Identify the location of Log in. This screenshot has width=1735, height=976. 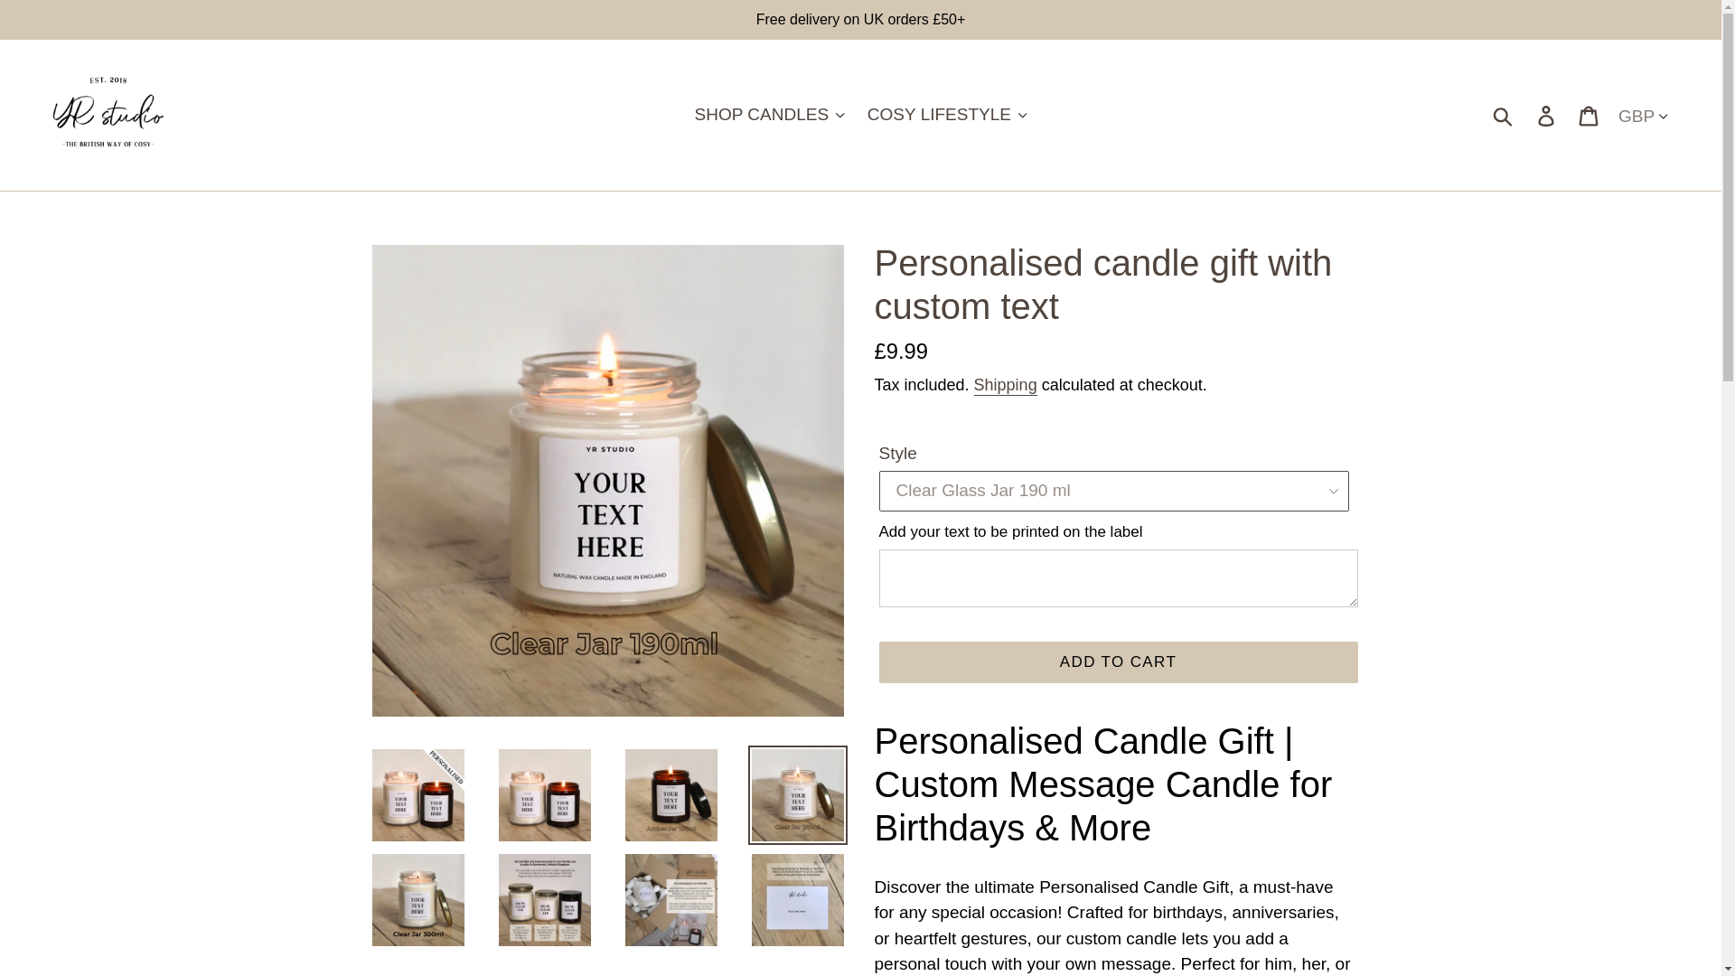
(1547, 115).